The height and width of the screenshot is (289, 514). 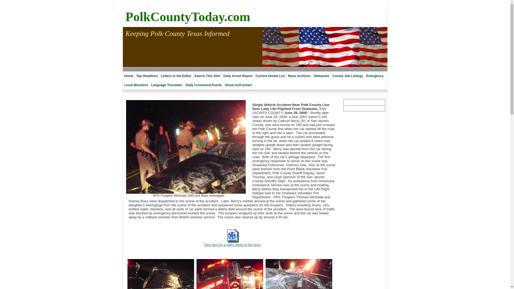 I want to click on Local Wreckers, so click(x=136, y=85).